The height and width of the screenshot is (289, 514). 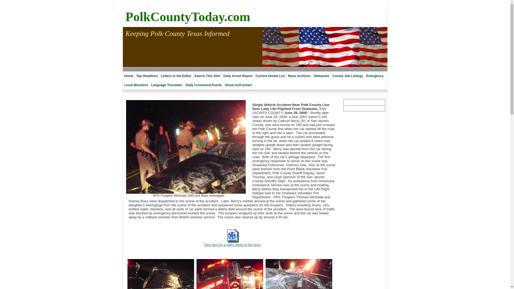 I want to click on Local Wreckers, so click(x=136, y=85).